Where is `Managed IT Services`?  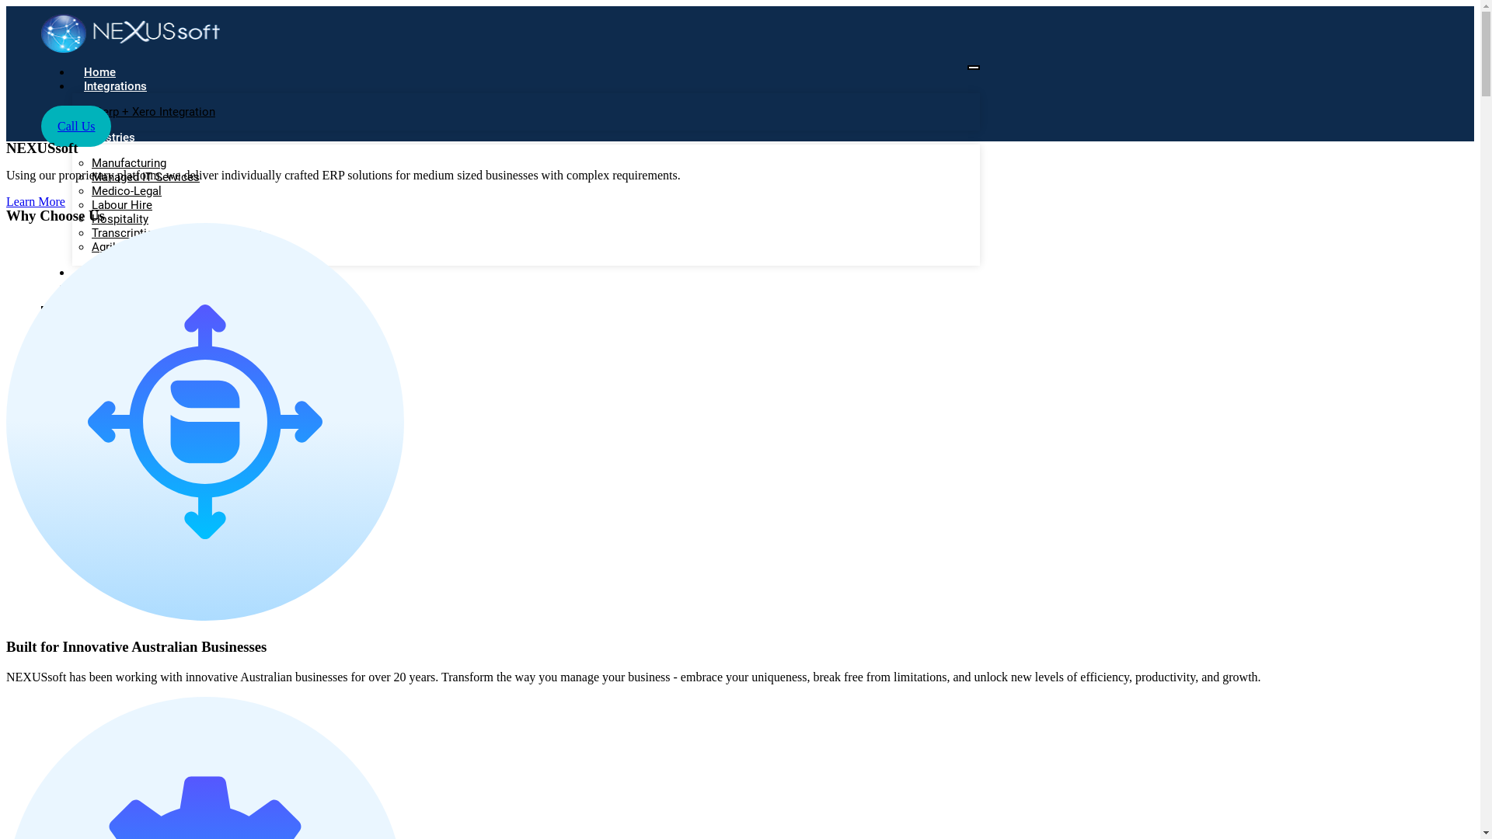
Managed IT Services is located at coordinates (146, 177).